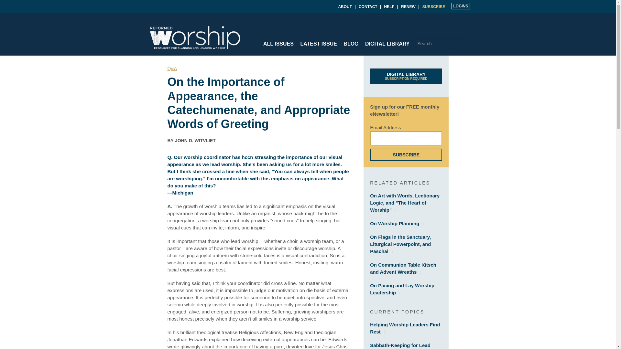 Image resolution: width=621 pixels, height=349 pixels. What do you see at coordinates (406, 76) in the screenshot?
I see `SUBSCRIBE` at bounding box center [406, 76].